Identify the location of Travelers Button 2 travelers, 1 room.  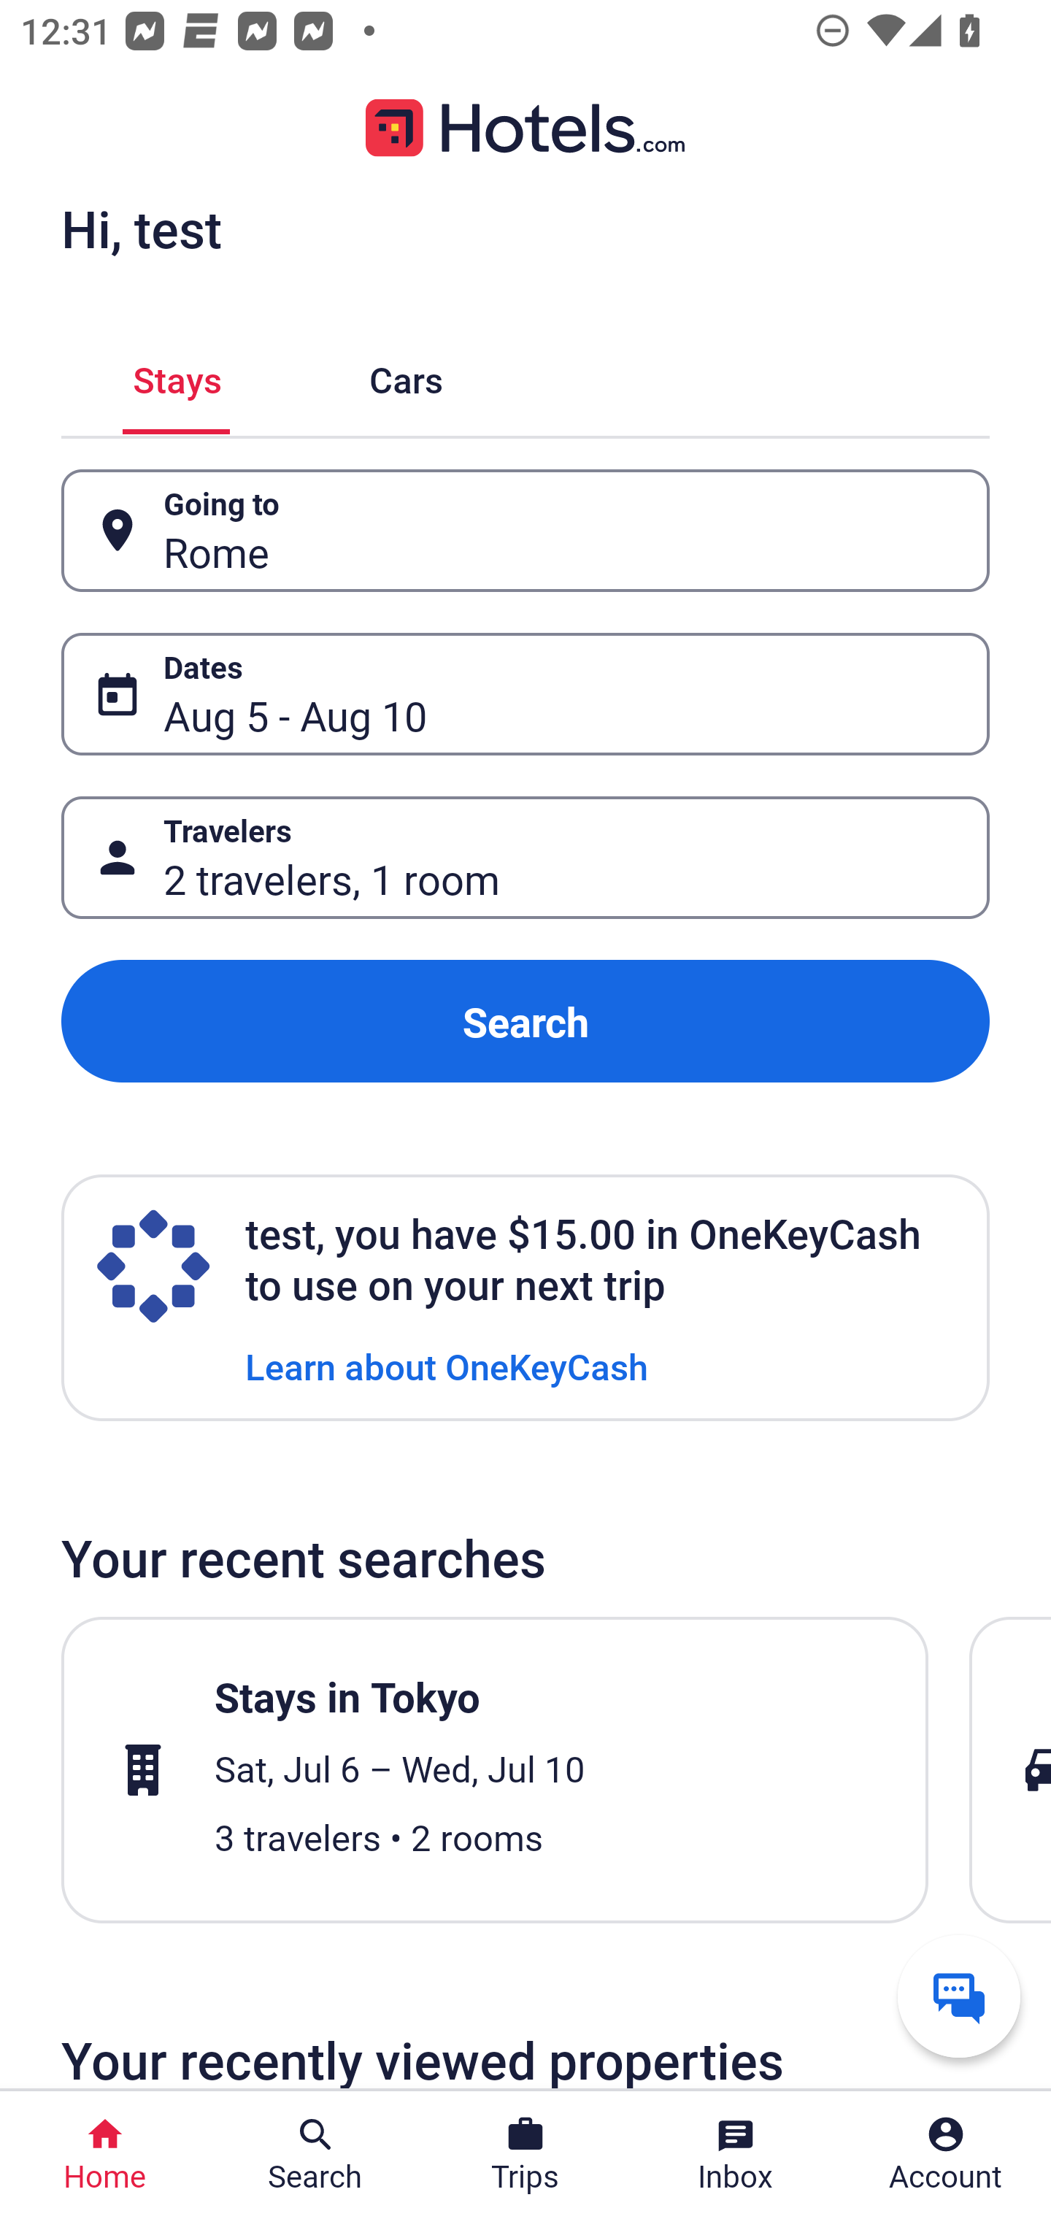
(525, 857).